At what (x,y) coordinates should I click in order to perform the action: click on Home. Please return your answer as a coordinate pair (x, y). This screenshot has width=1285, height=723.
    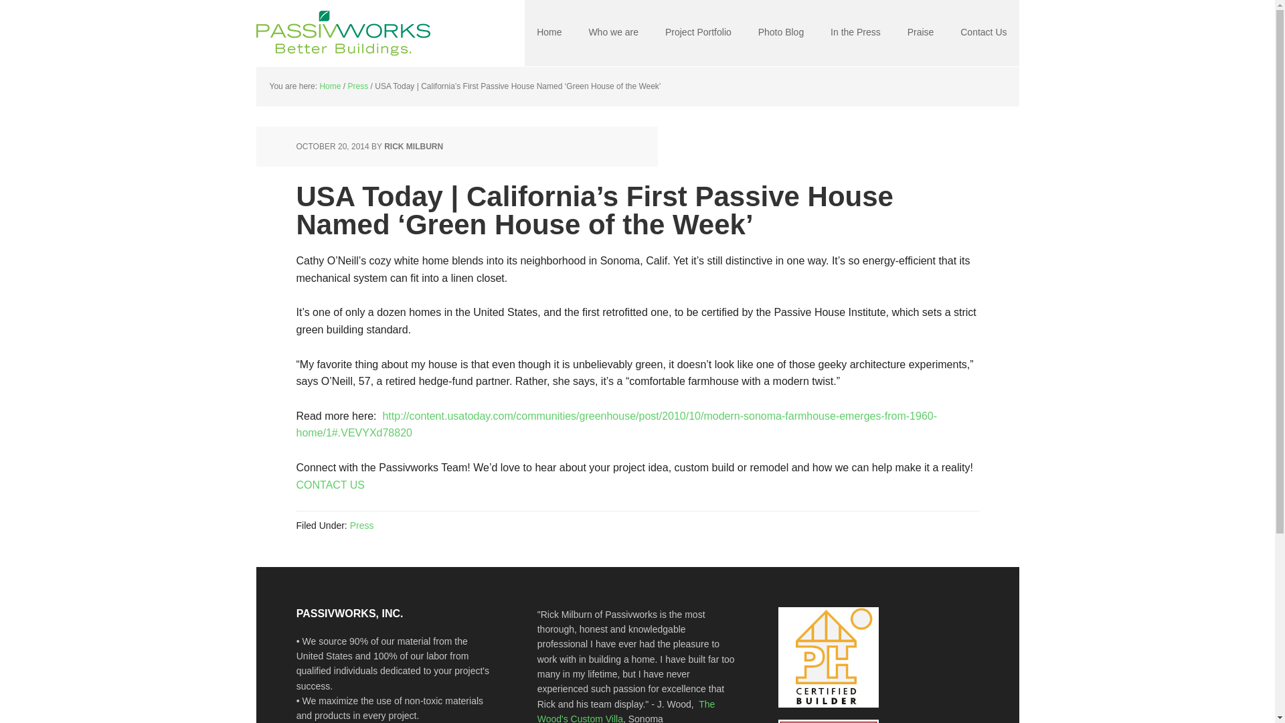
    Looking at the image, I should click on (329, 86).